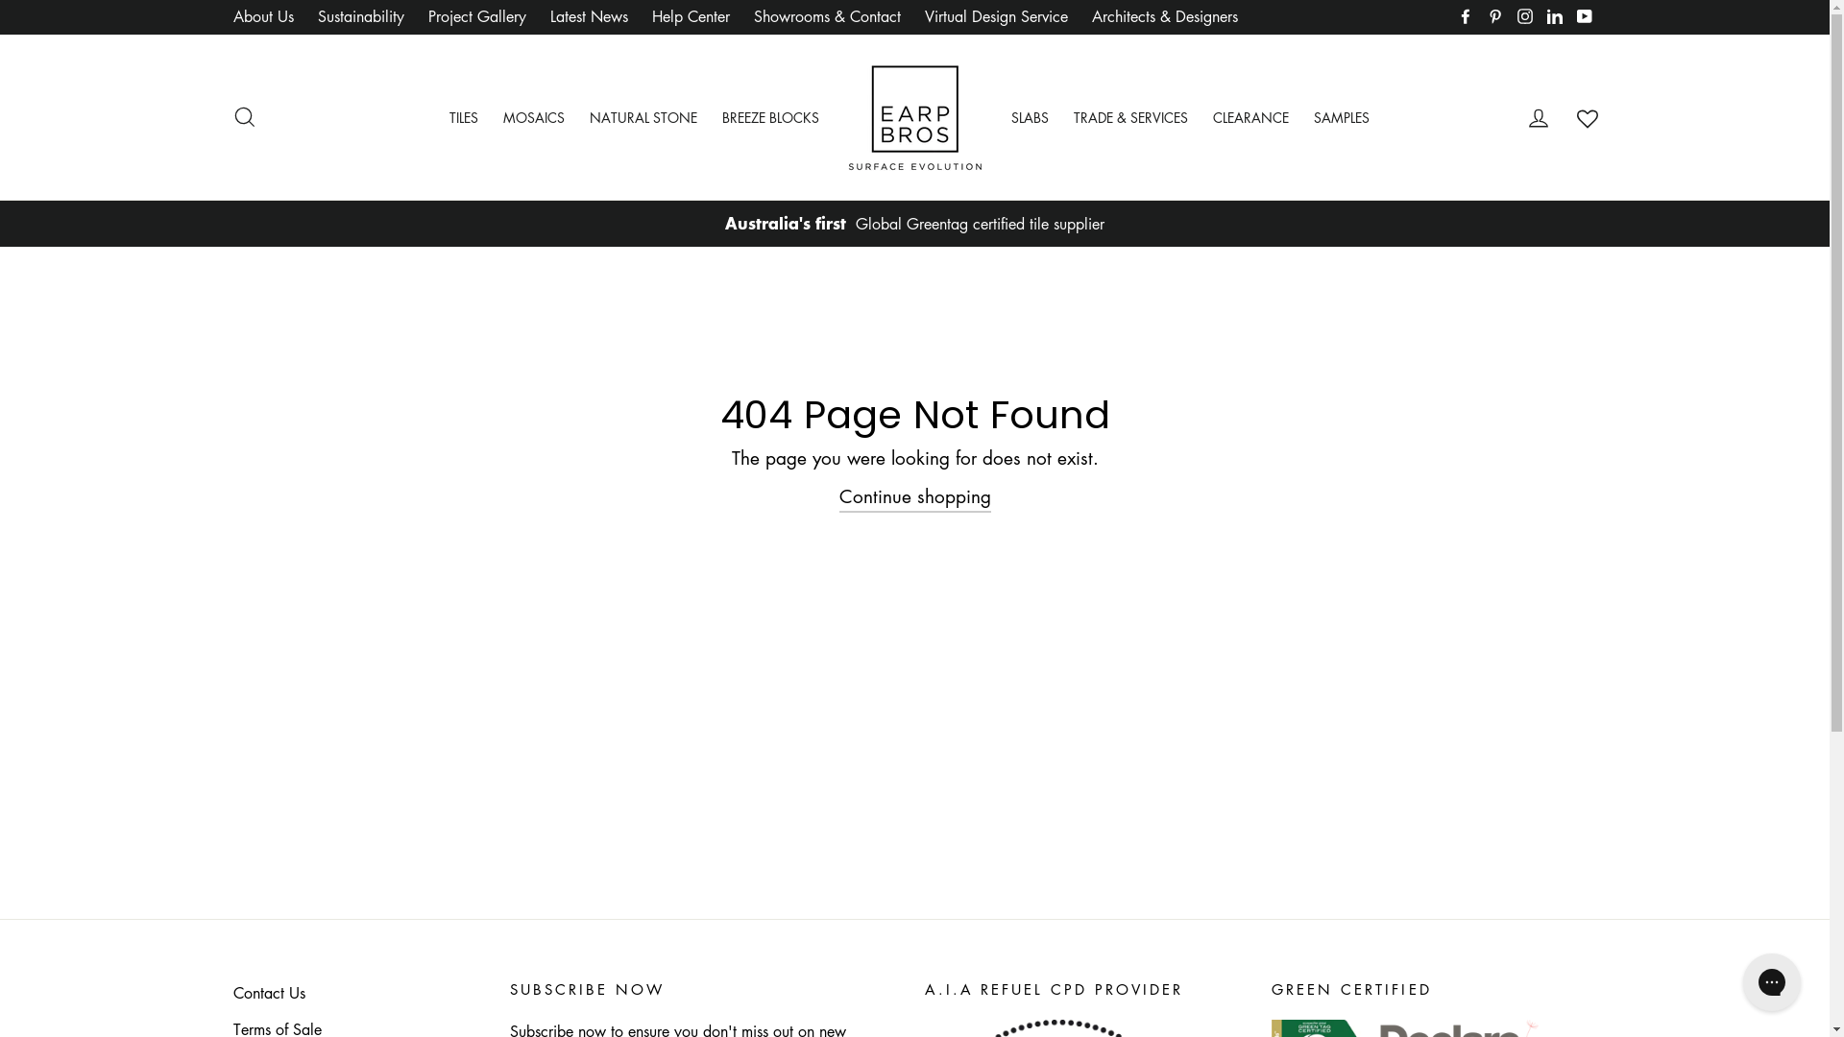 This screenshot has width=1844, height=1037. What do you see at coordinates (0, 0) in the screenshot?
I see `Skip to content` at bounding box center [0, 0].